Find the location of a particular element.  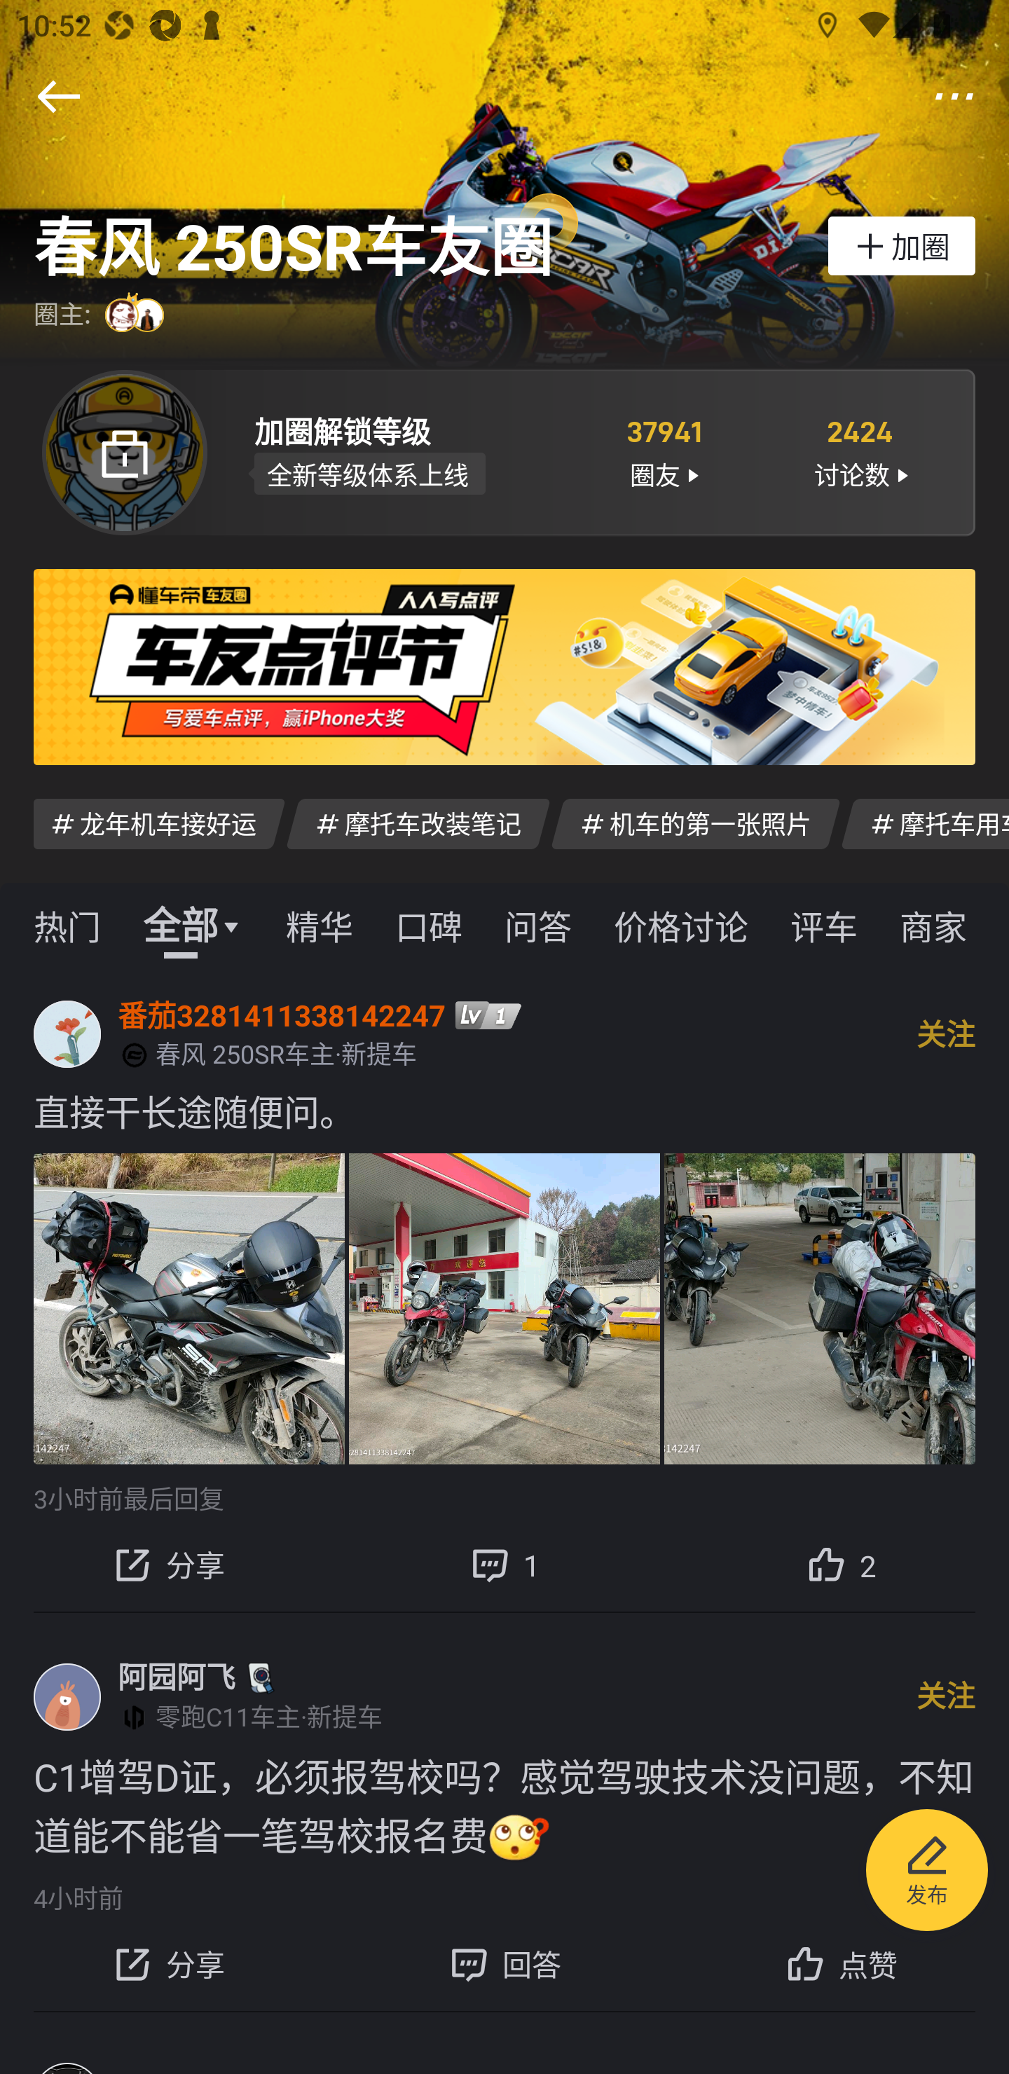

 摩托车改装笔记 is located at coordinates (418, 823).